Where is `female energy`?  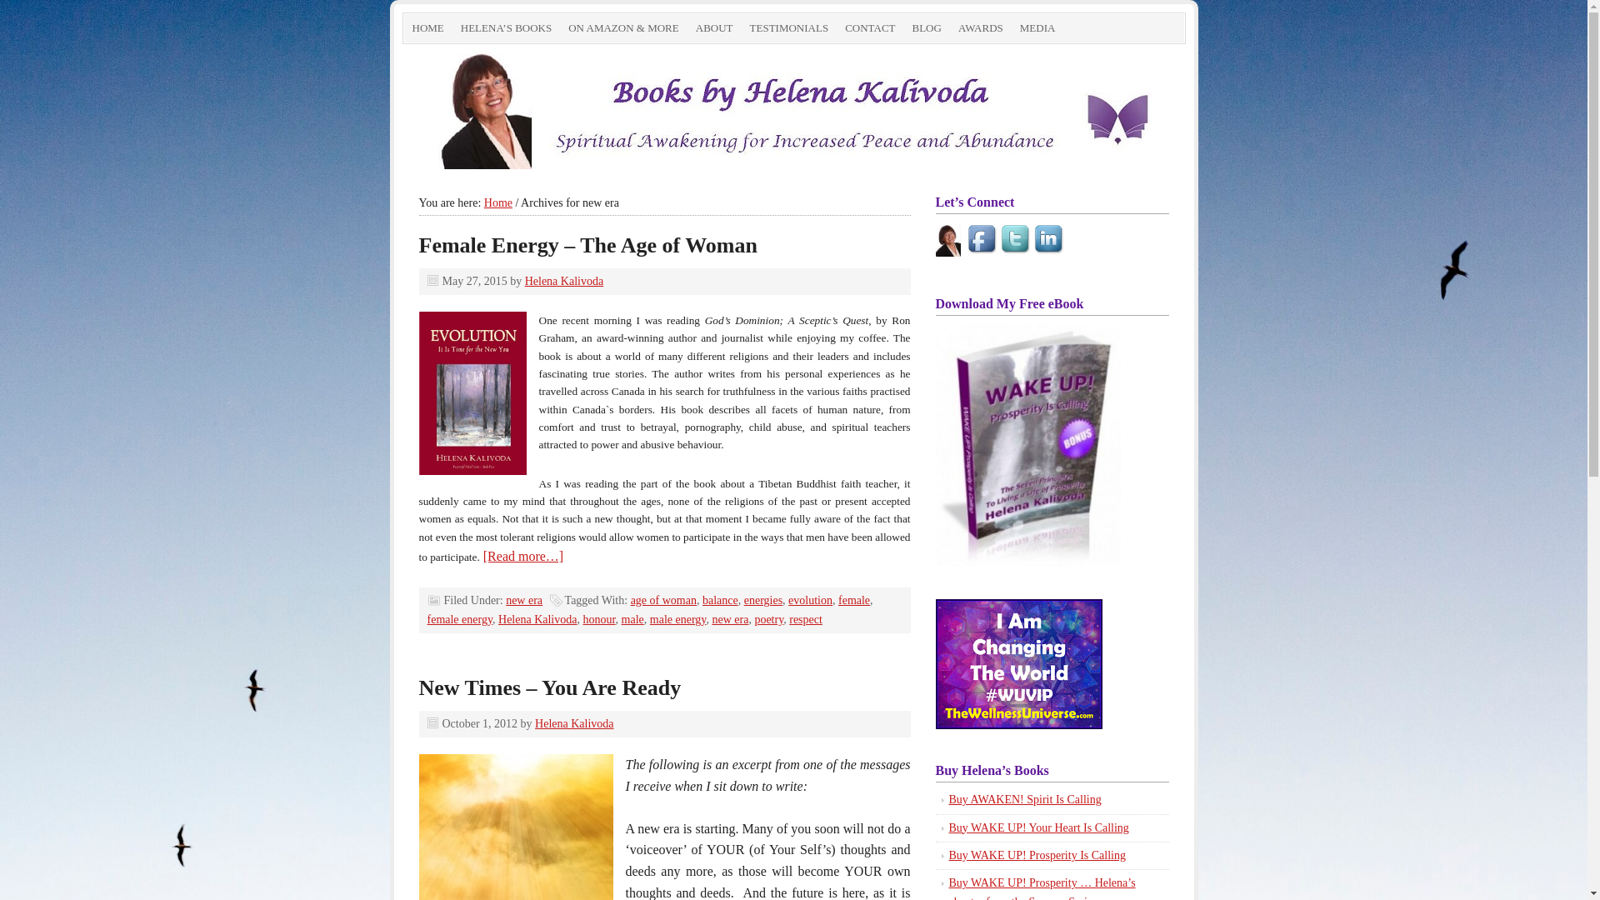 female energy is located at coordinates (460, 620).